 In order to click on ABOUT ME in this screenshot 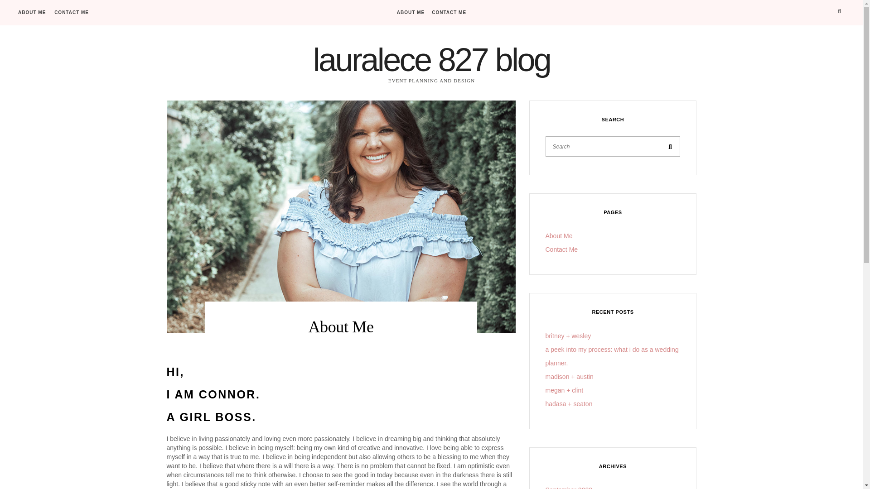, I will do `click(32, 10)`.